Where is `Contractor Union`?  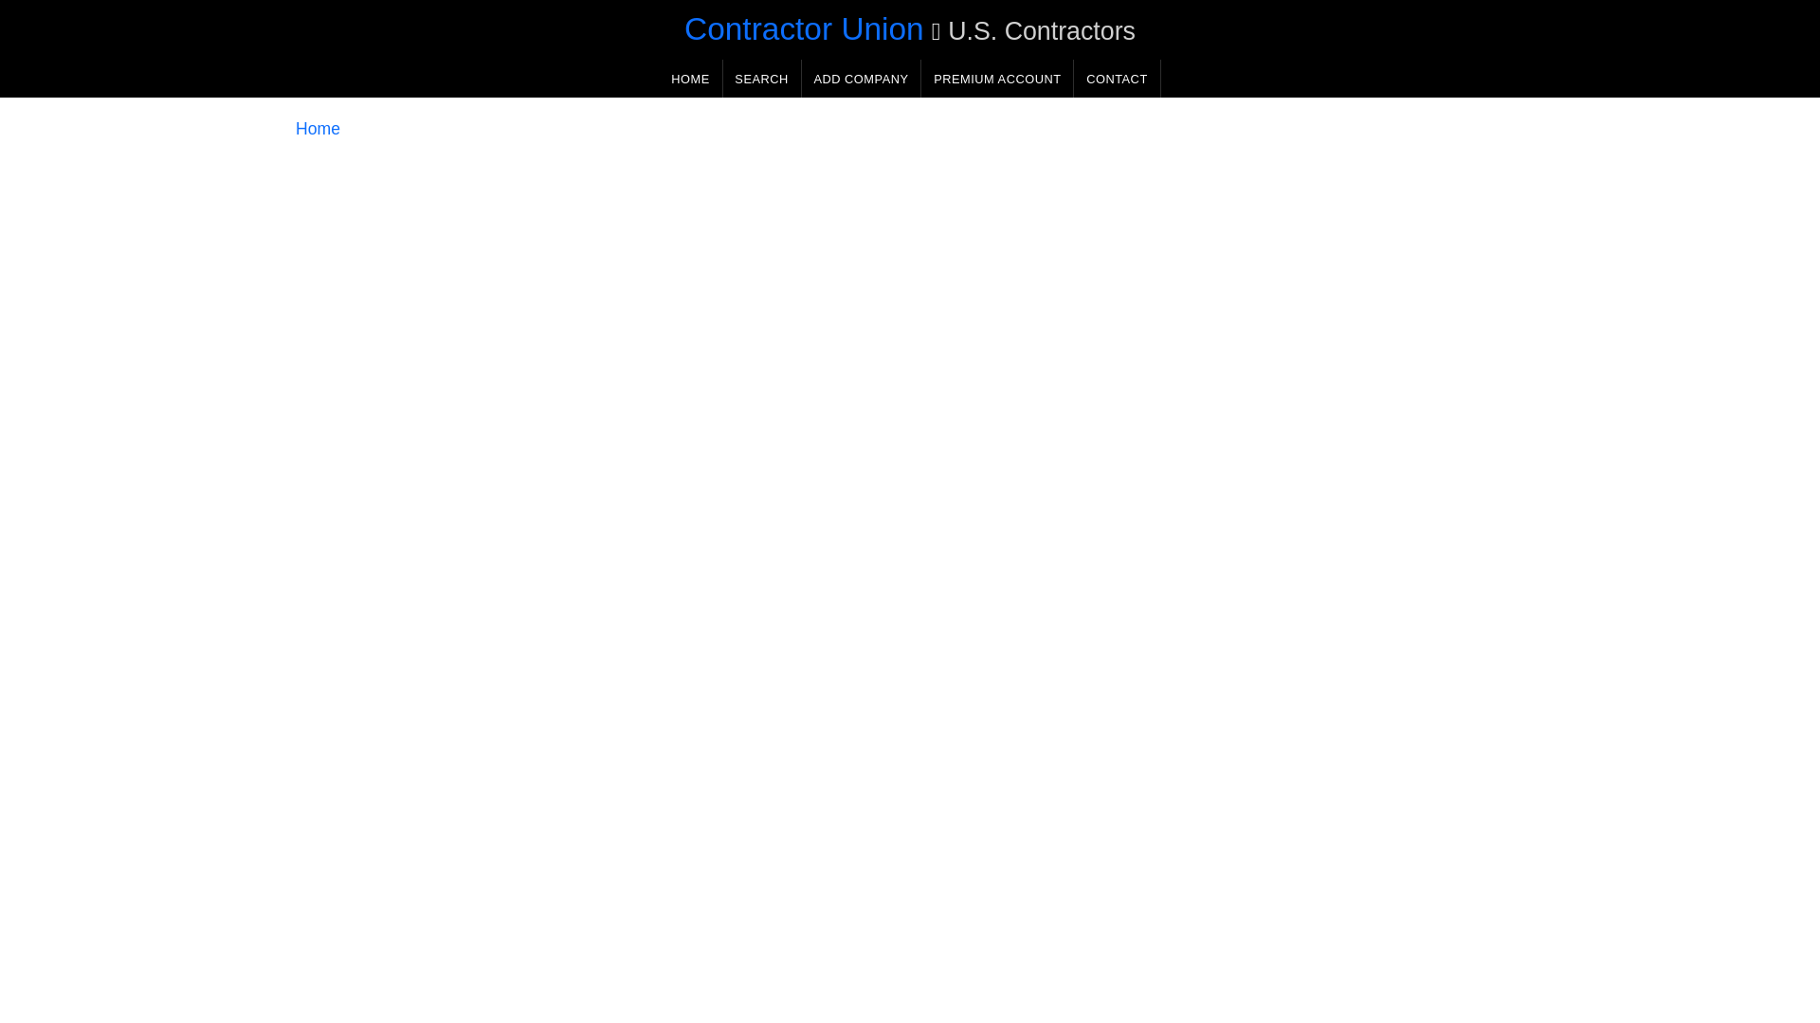 Contractor Union is located at coordinates (796, 28).